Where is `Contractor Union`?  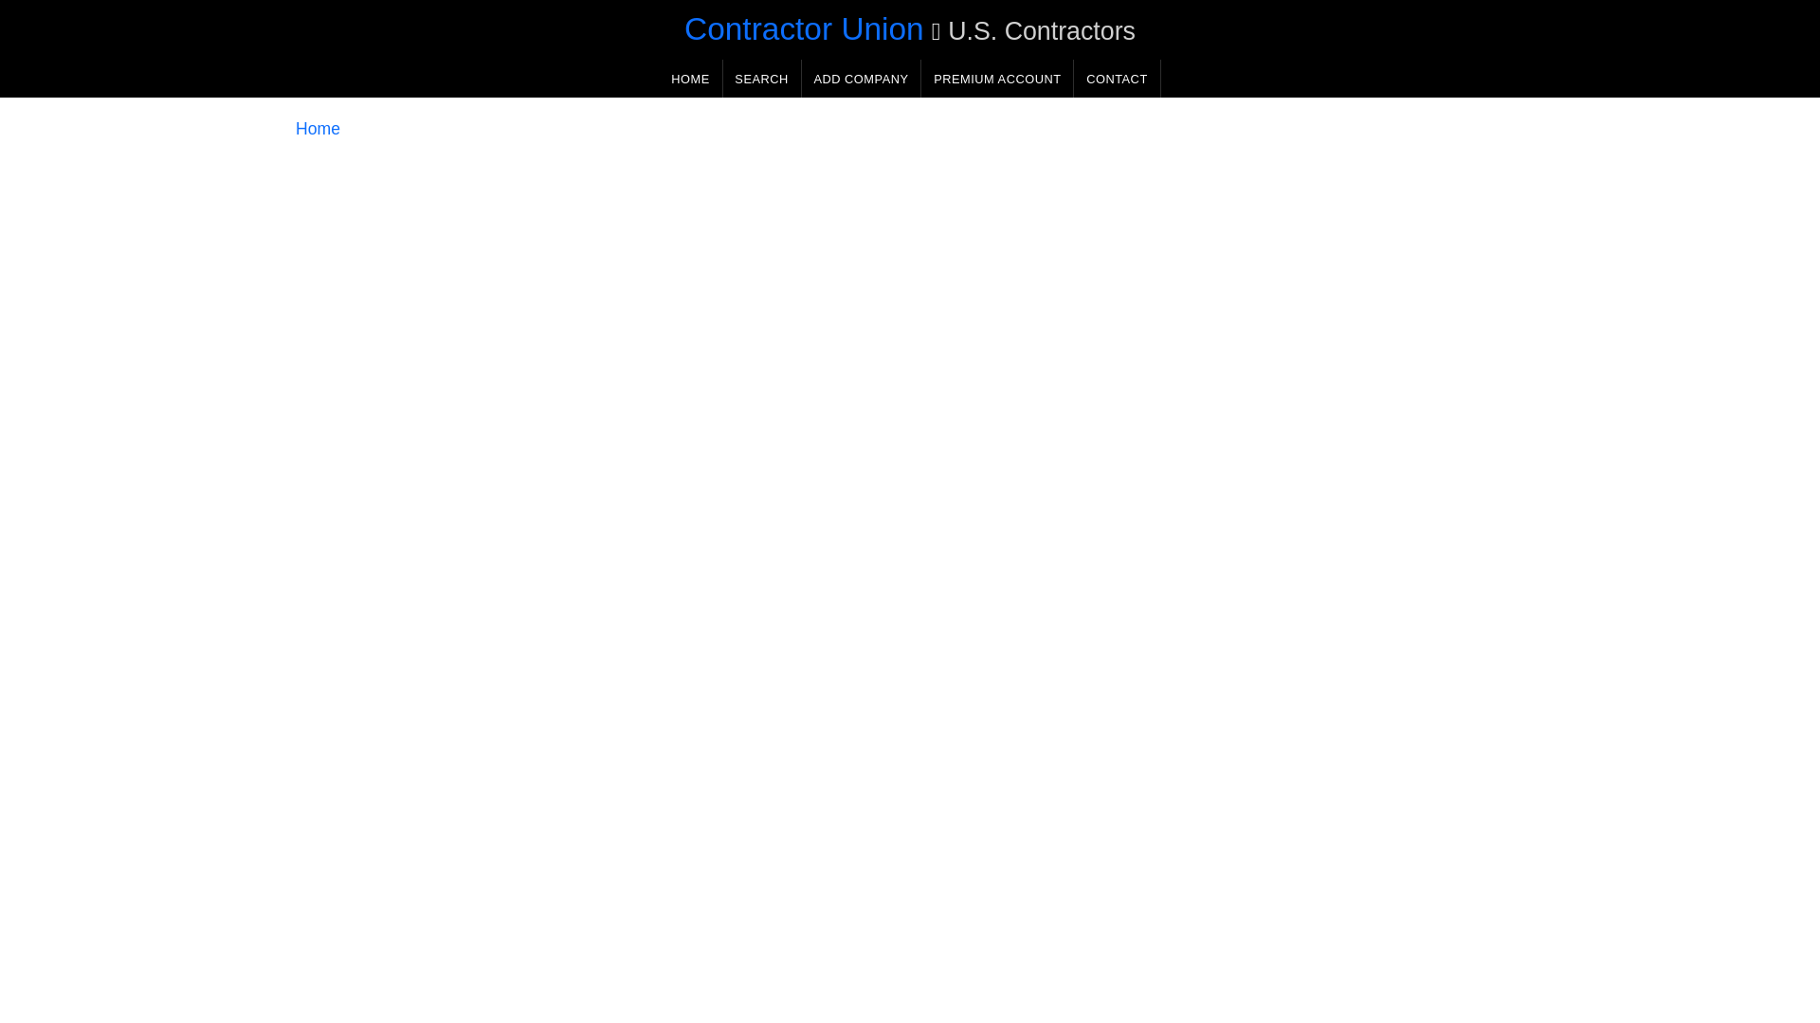 Contractor Union is located at coordinates (796, 28).